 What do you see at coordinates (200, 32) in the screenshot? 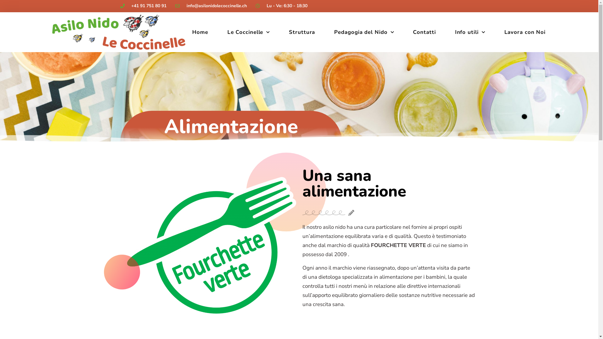
I see `Home` at bounding box center [200, 32].